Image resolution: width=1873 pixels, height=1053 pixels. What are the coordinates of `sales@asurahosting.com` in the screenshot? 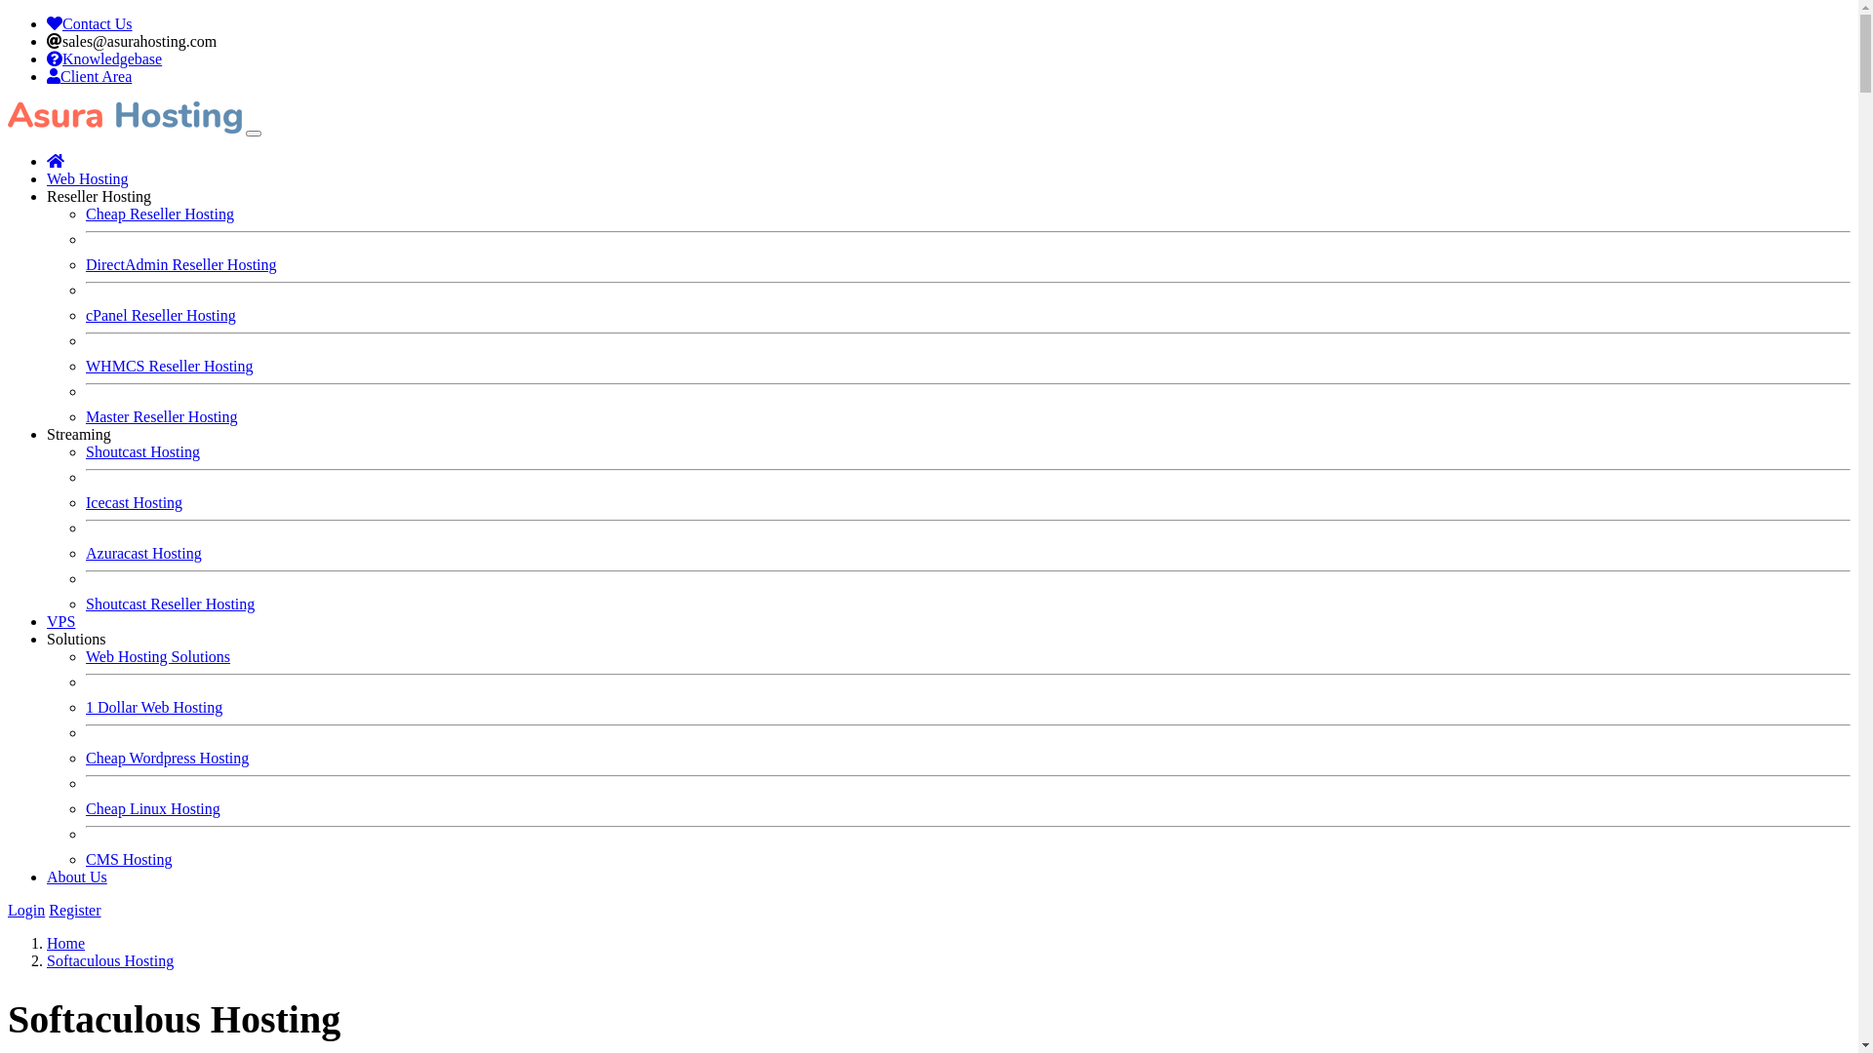 It's located at (132, 41).